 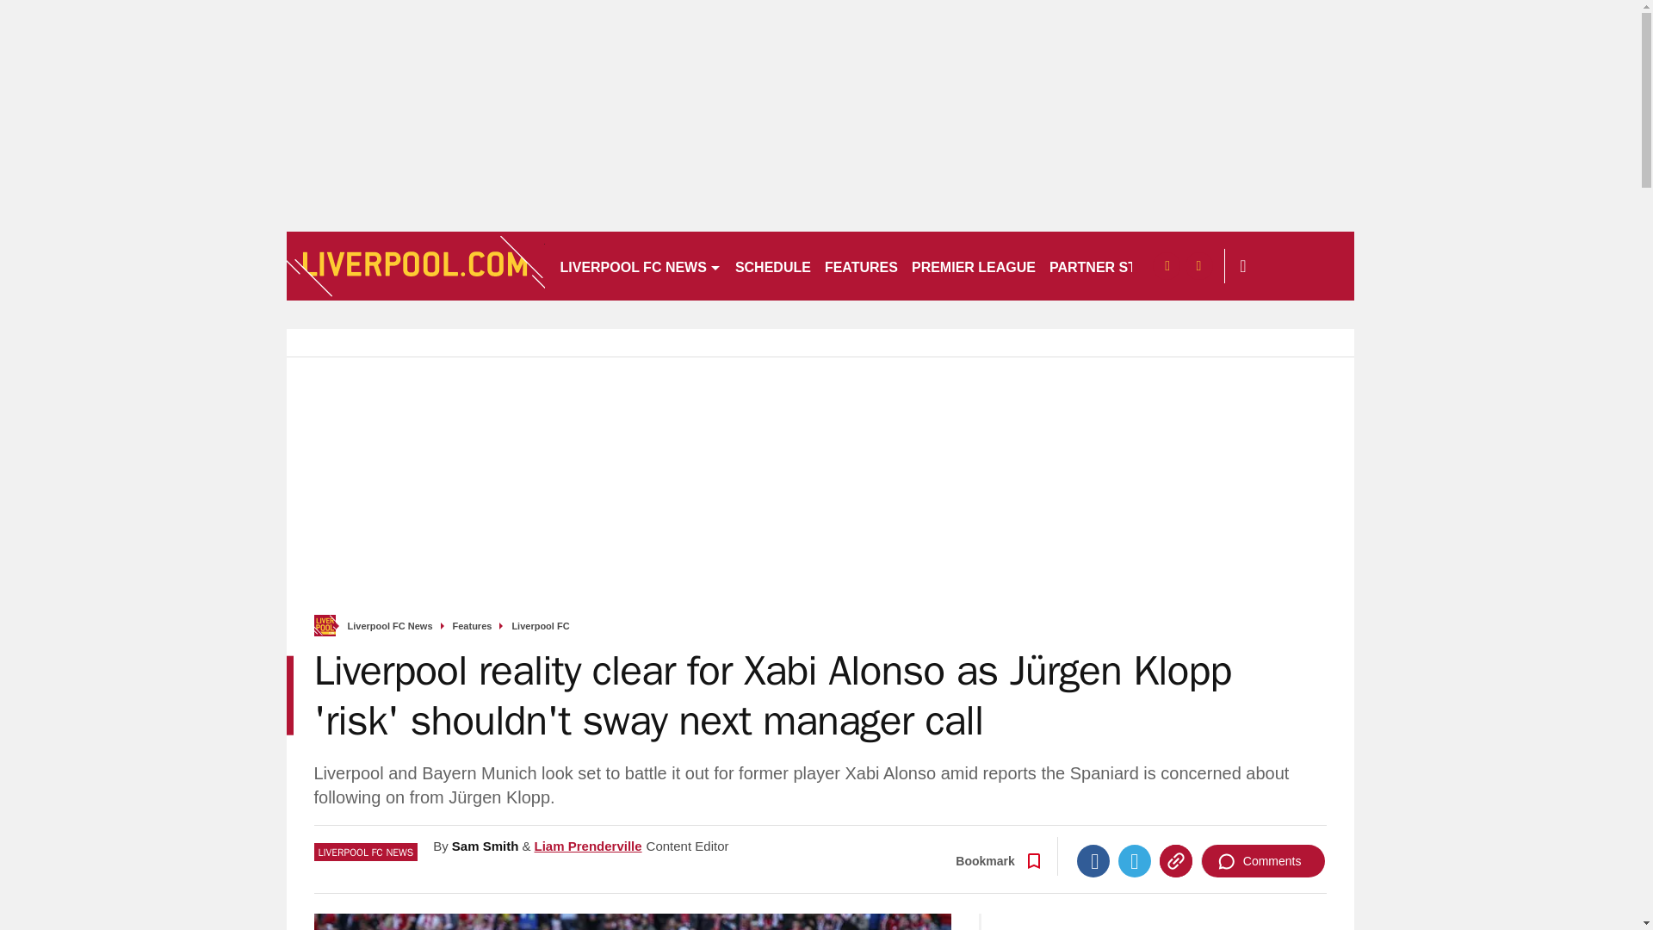 What do you see at coordinates (1198, 265) in the screenshot?
I see `twitter` at bounding box center [1198, 265].